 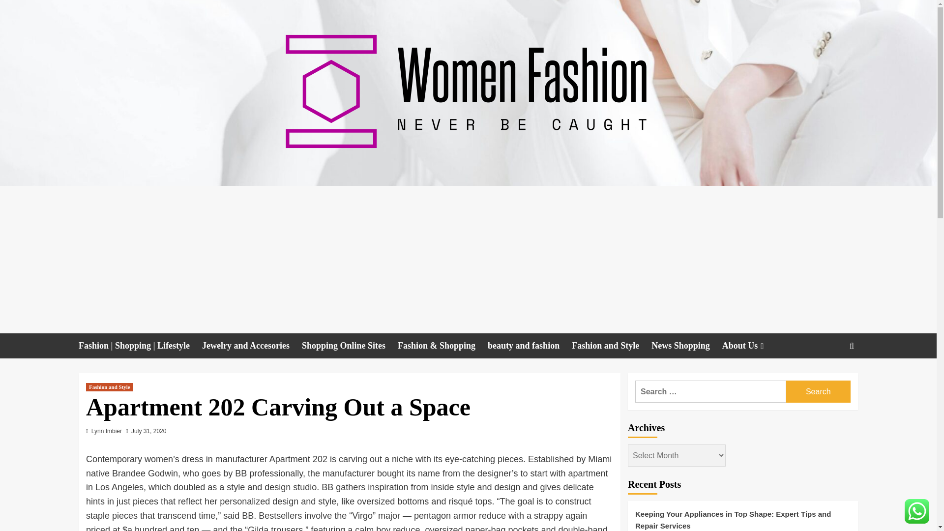 I want to click on Fashion and Style, so click(x=109, y=386).